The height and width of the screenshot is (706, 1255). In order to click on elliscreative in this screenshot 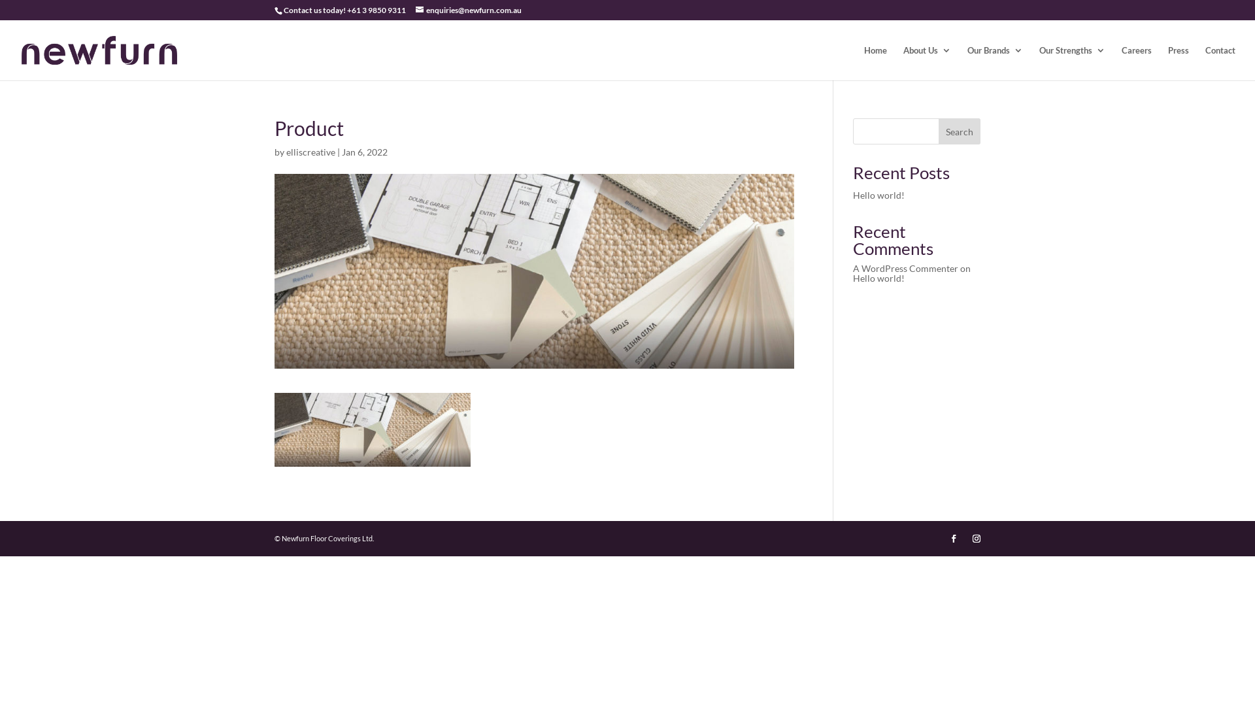, I will do `click(311, 152)`.